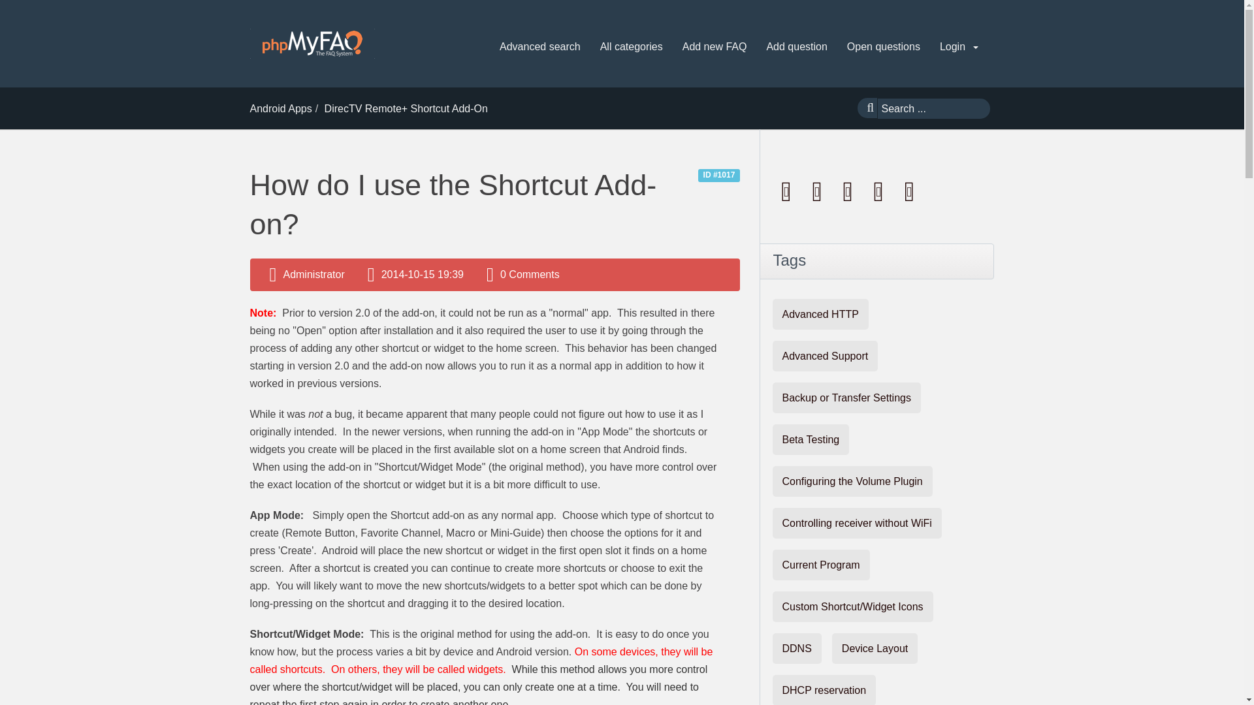 This screenshot has height=705, width=1254. I want to click on Beta Testing, so click(810, 439).